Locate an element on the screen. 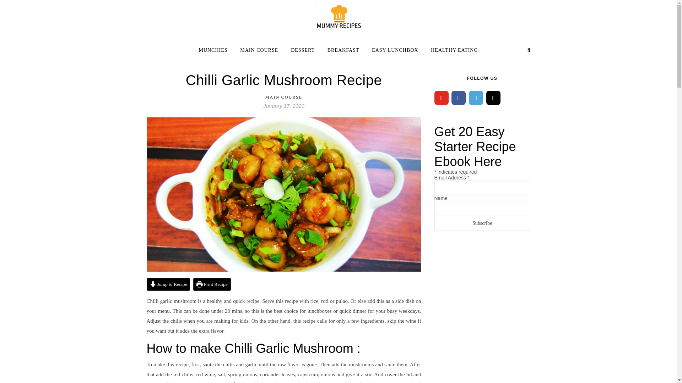 Image resolution: width=682 pixels, height=383 pixels. DESSERT is located at coordinates (303, 50).